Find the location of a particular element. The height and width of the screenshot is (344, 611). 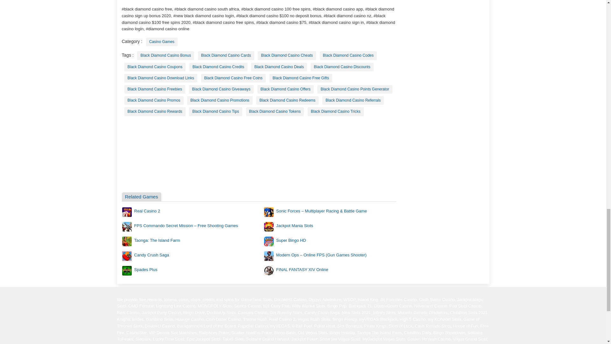

Casino Games is located at coordinates (162, 41).